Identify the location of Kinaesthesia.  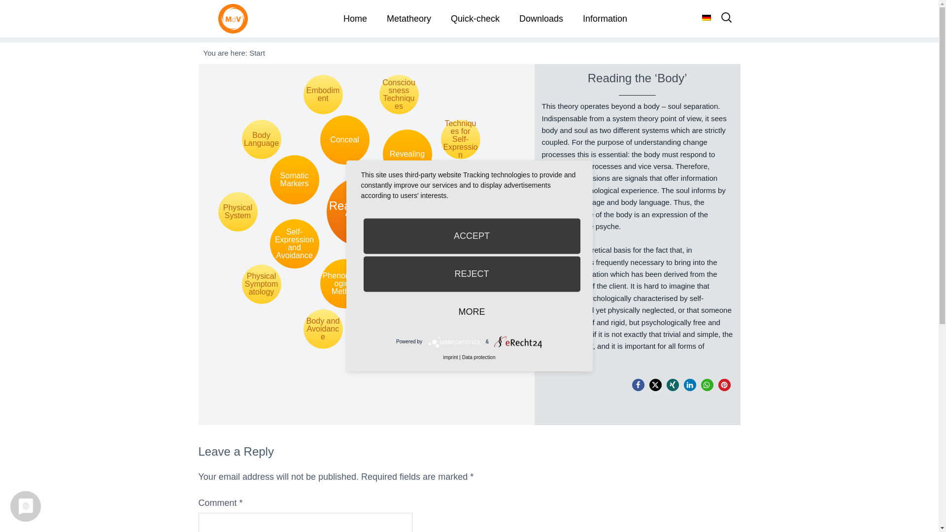
(460, 284).